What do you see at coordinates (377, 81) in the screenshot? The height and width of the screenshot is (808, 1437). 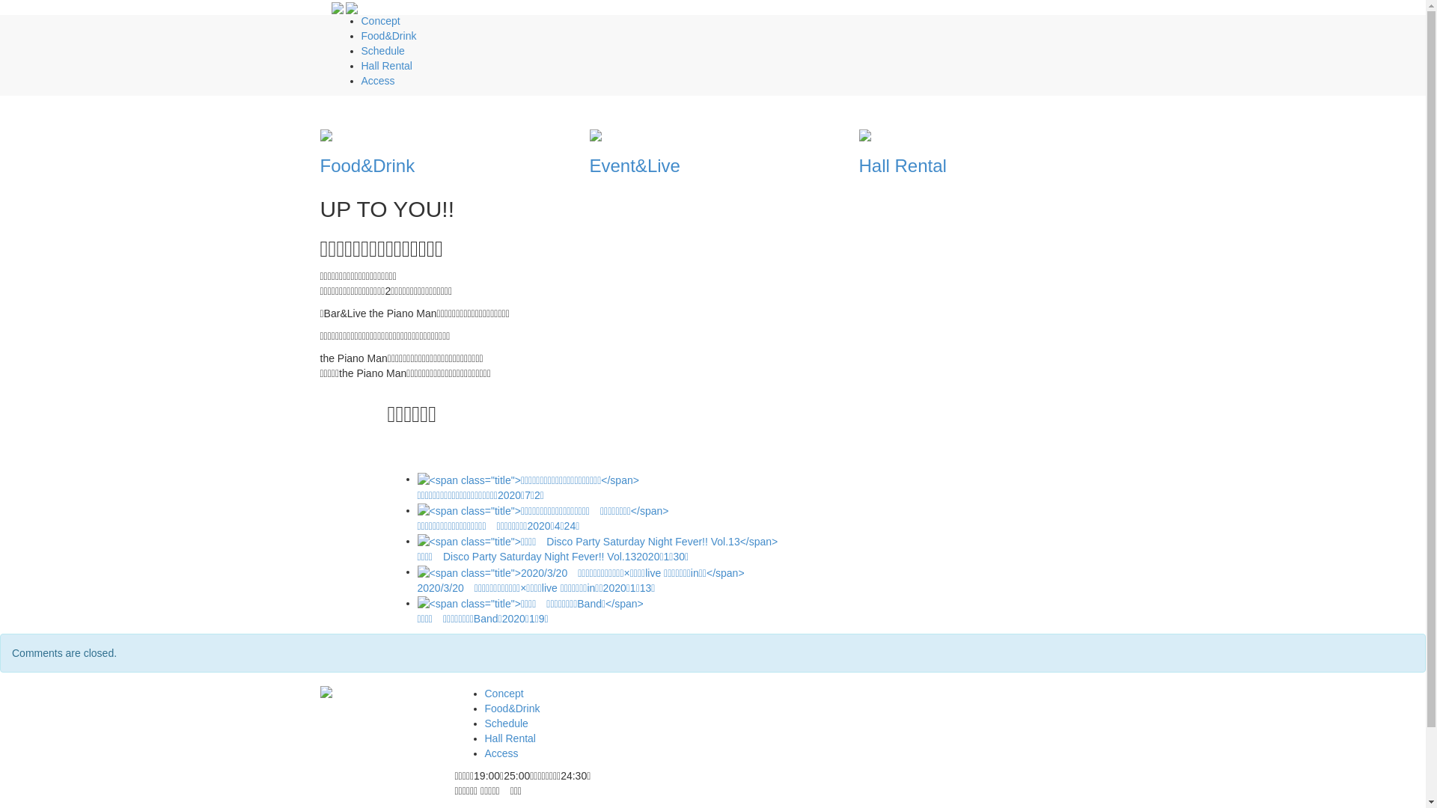 I see `Access` at bounding box center [377, 81].